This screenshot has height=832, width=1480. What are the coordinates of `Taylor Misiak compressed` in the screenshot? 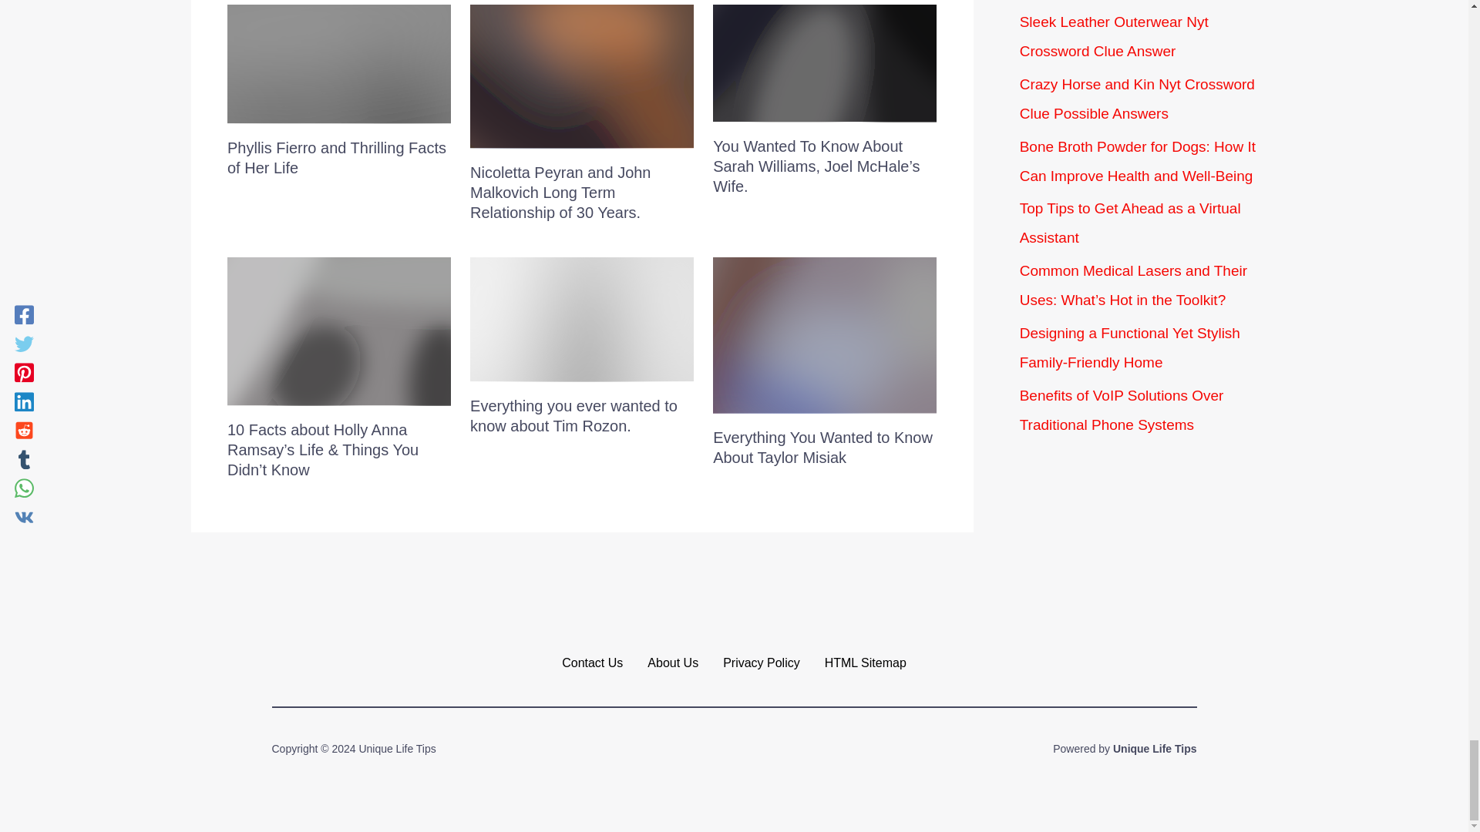 It's located at (825, 334).